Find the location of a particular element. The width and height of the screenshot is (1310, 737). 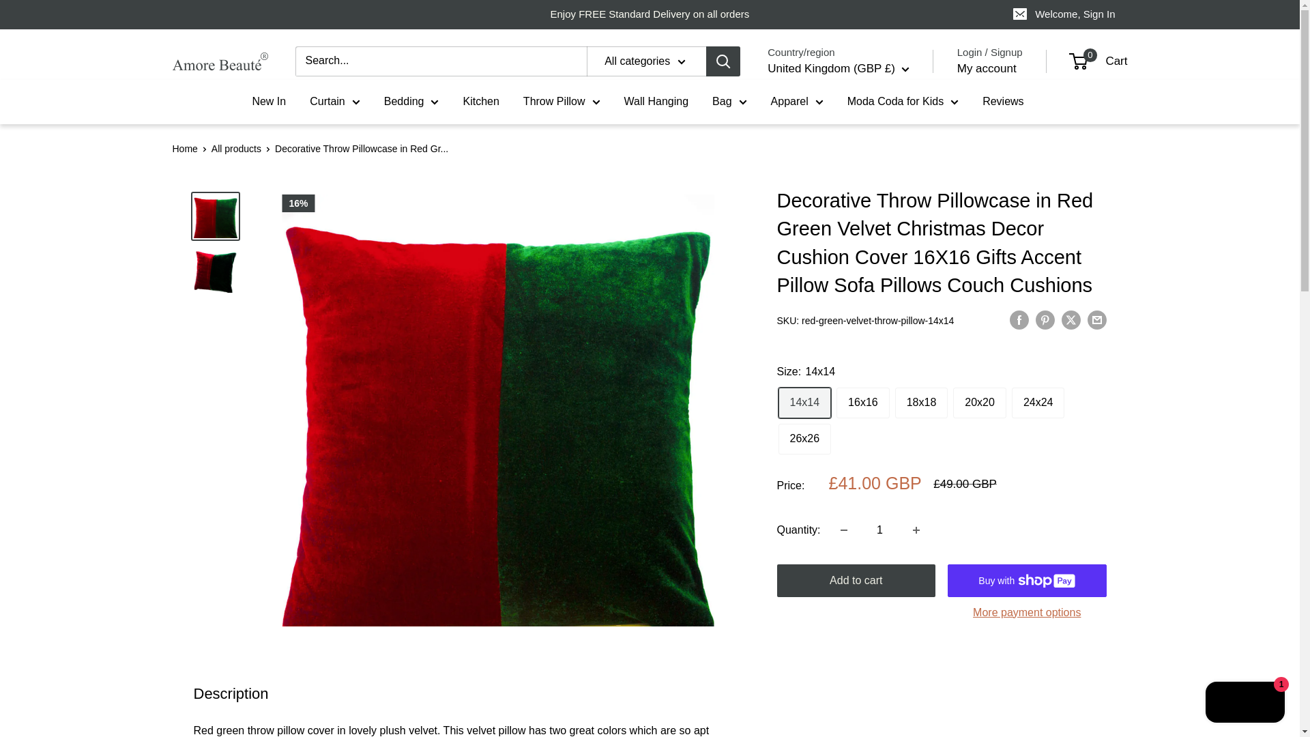

26x26 is located at coordinates (804, 439).